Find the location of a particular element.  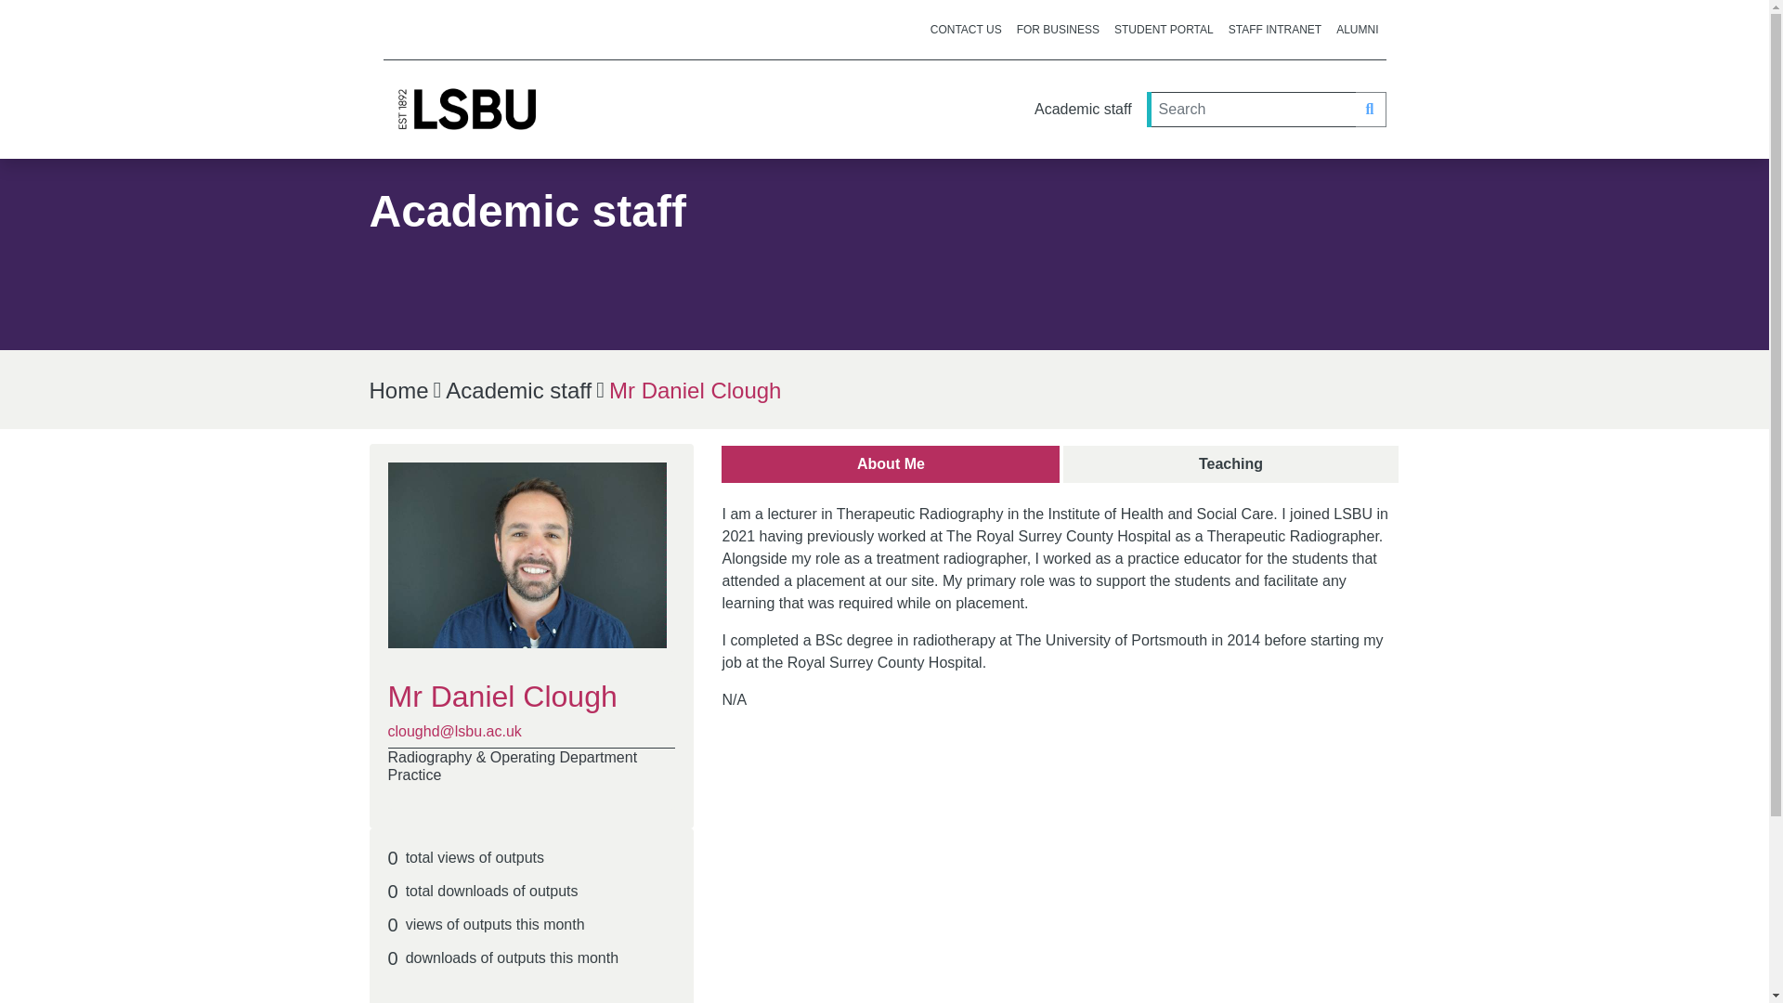

Academic staff is located at coordinates (518, 390).